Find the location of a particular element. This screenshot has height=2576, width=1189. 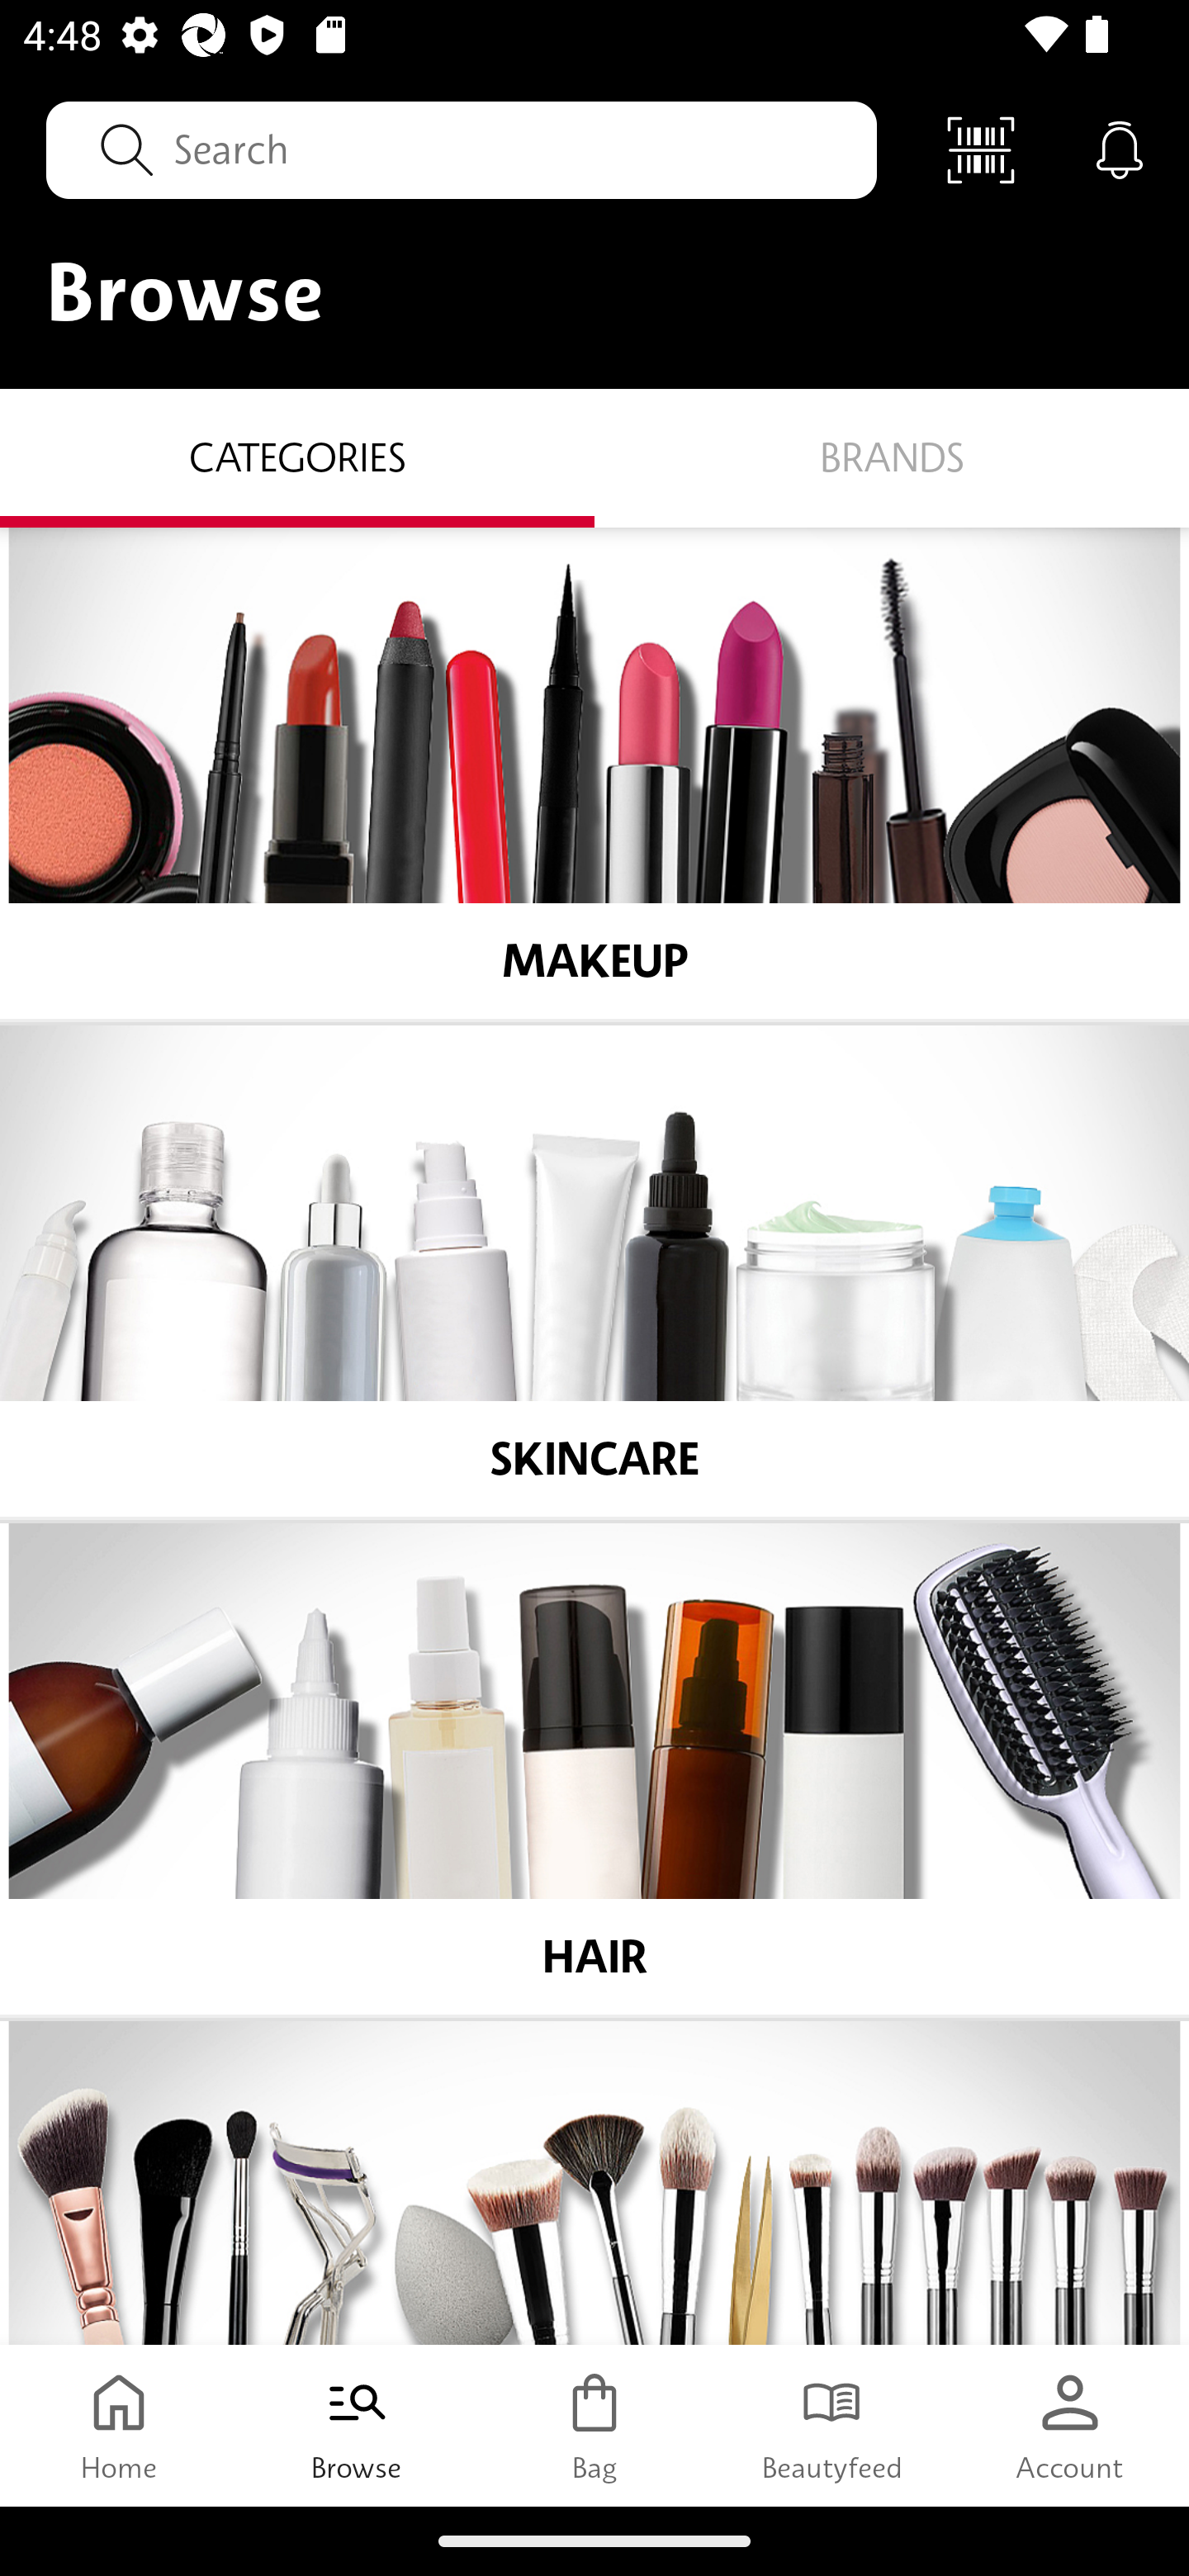

Search is located at coordinates (462, 149).